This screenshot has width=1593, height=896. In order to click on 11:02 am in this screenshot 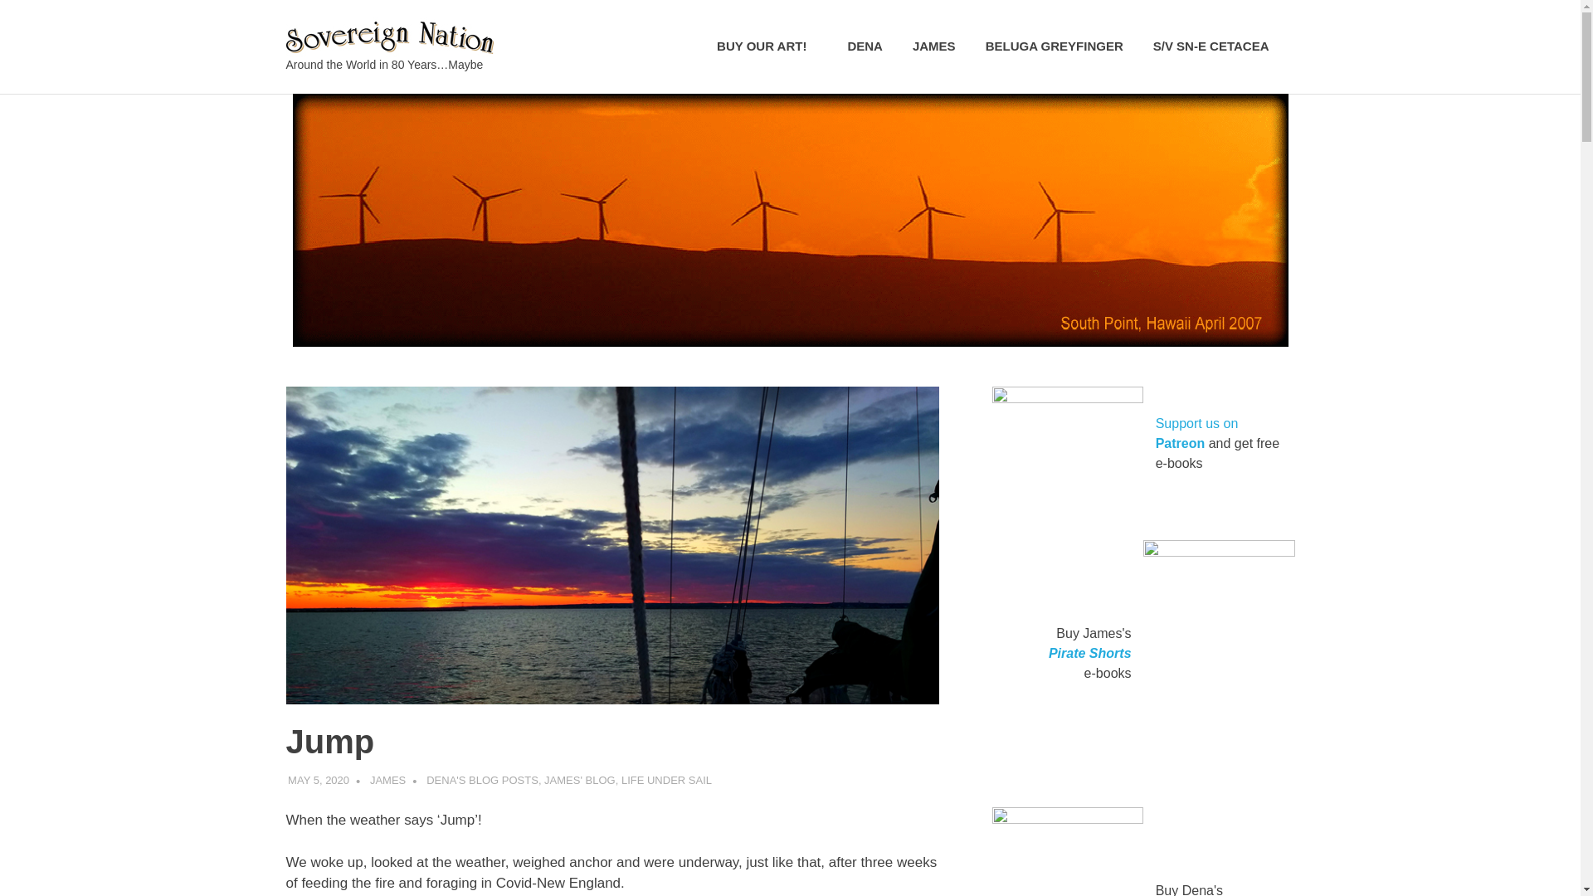, I will do `click(319, 780)`.